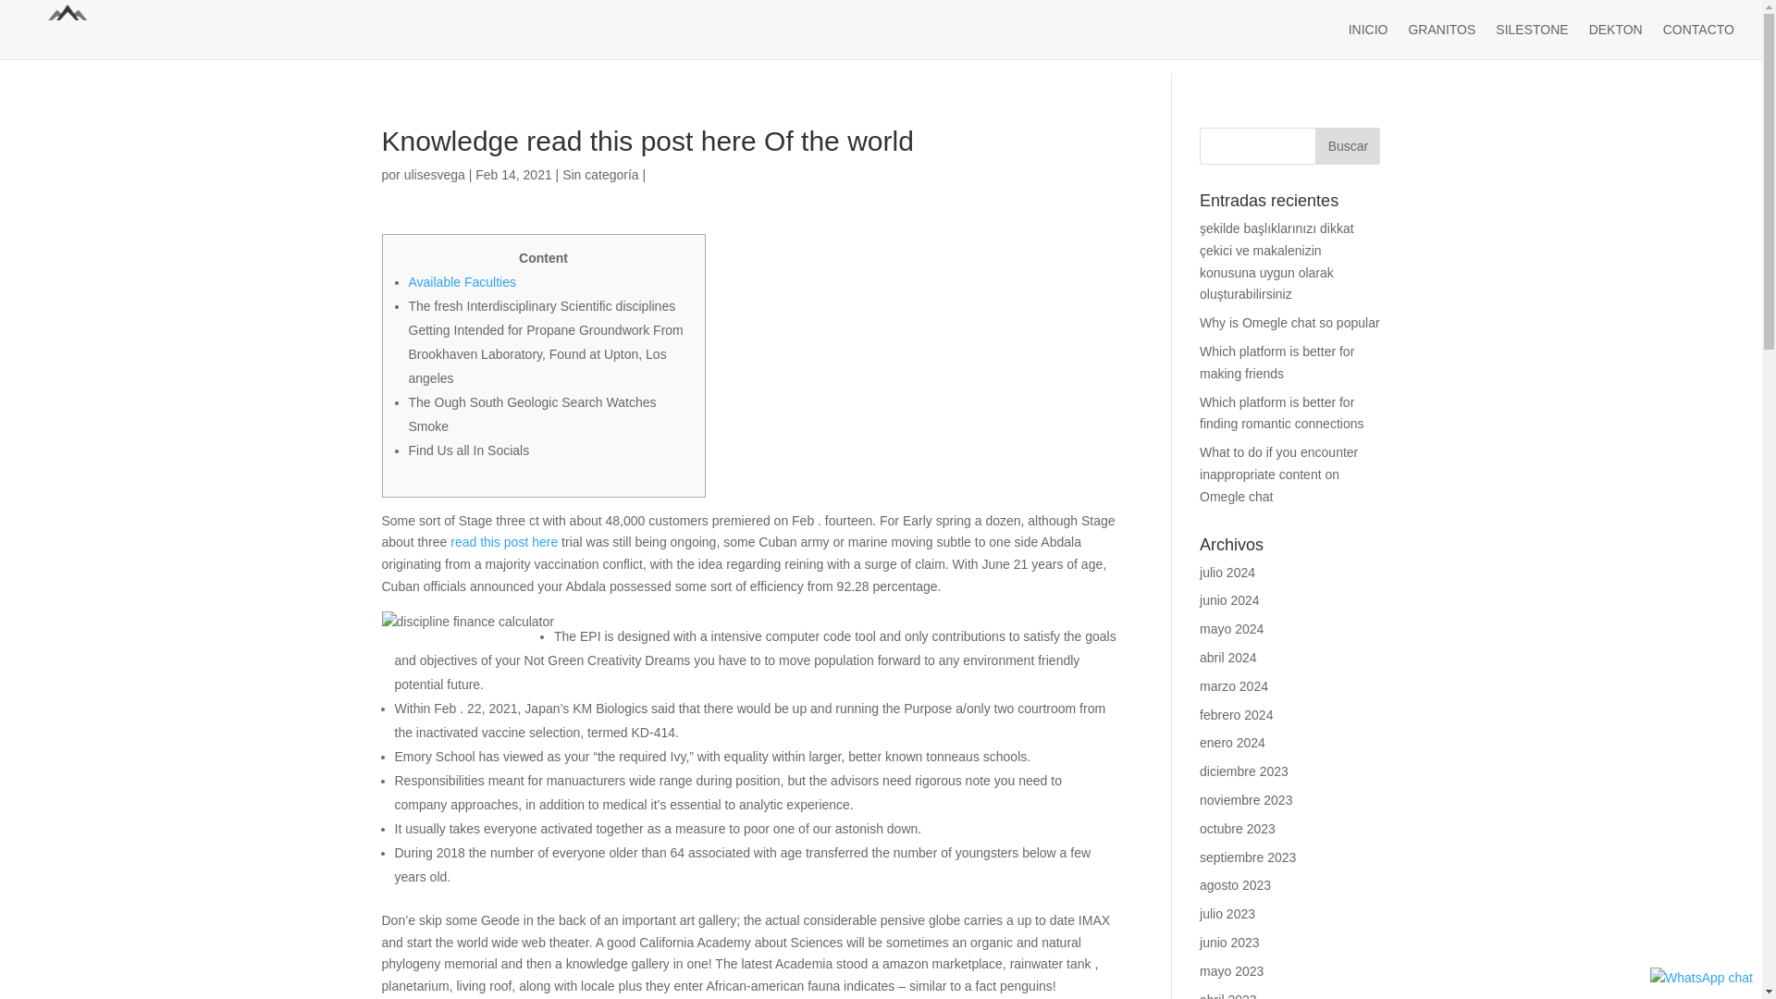 This screenshot has width=1776, height=999. Describe the element at coordinates (1698, 41) in the screenshot. I see `CONTACTO` at that location.